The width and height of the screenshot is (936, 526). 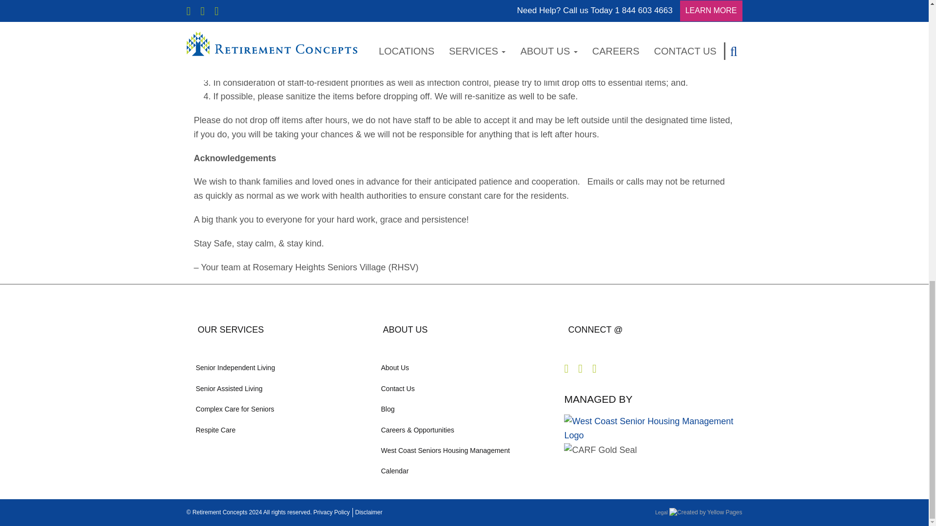 What do you see at coordinates (279, 388) in the screenshot?
I see `Senior Assisted Living` at bounding box center [279, 388].